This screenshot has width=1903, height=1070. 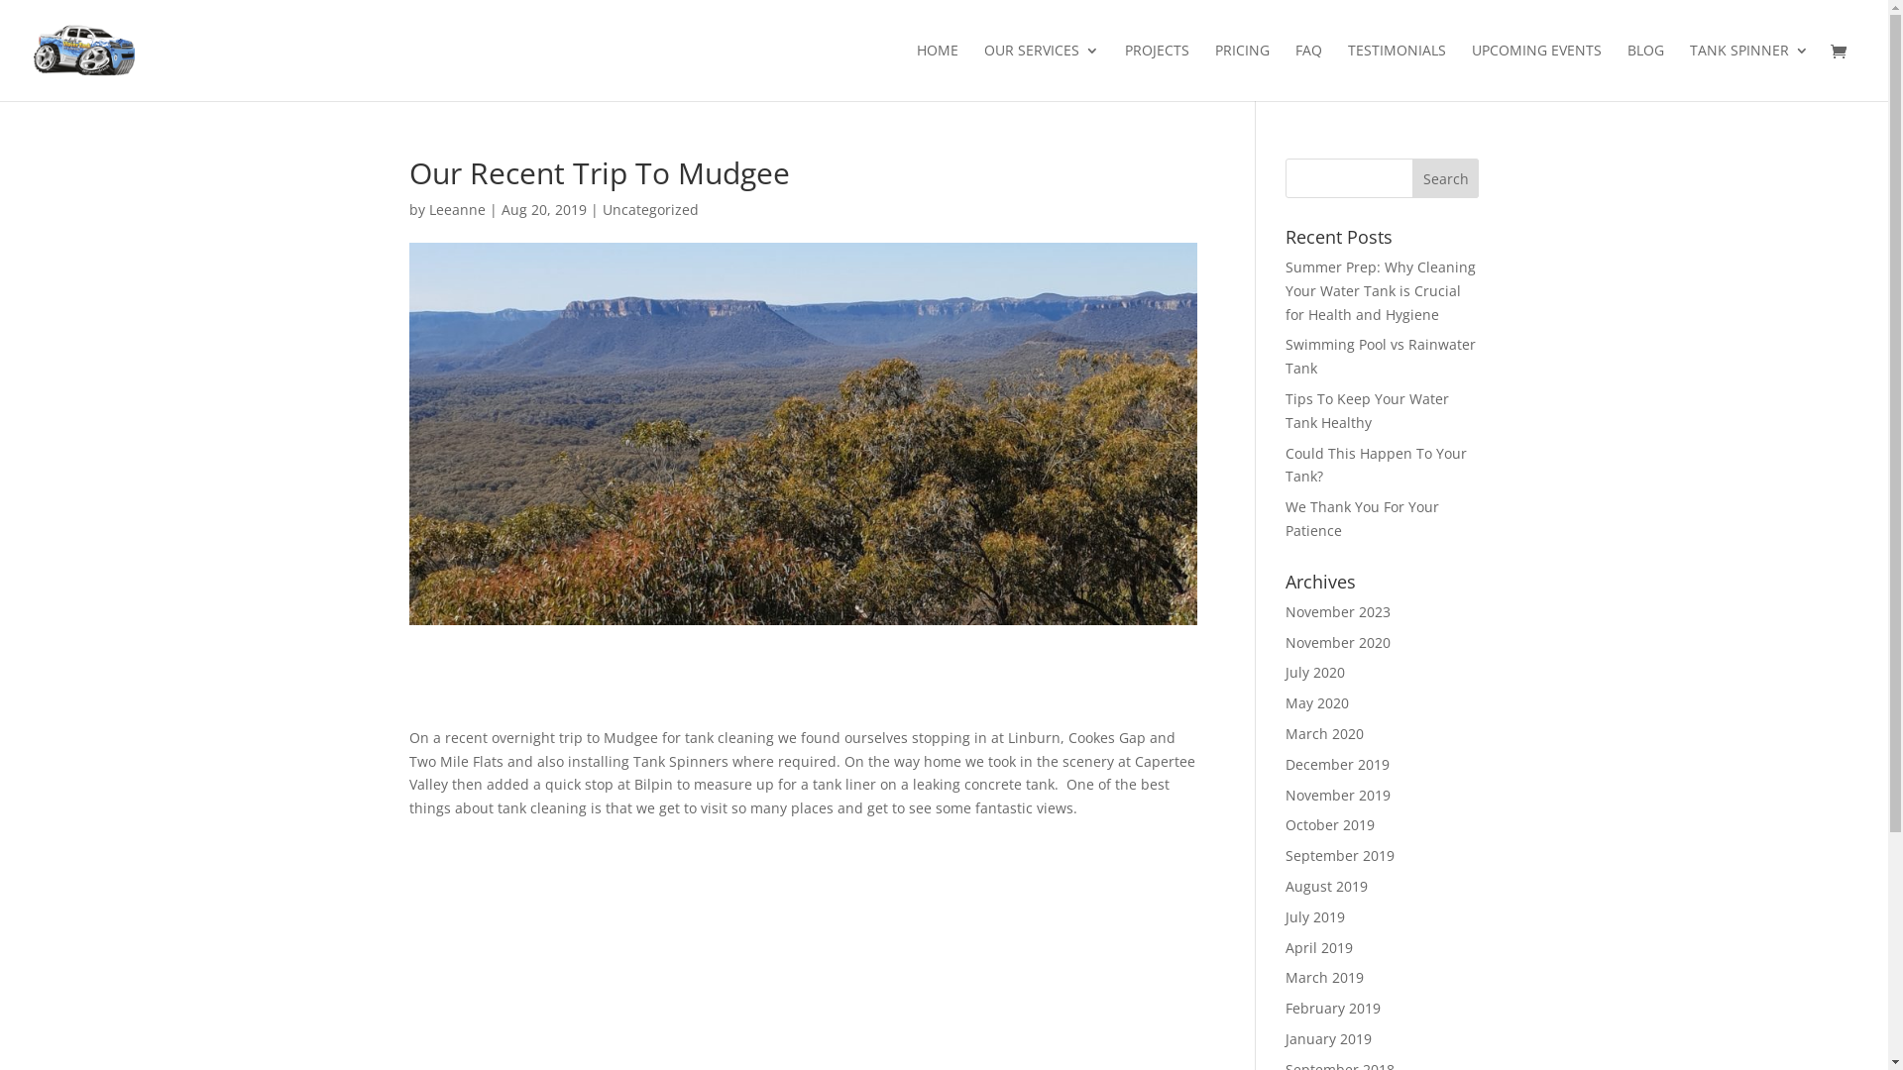 I want to click on TESTIMONIALS, so click(x=1398, y=72).